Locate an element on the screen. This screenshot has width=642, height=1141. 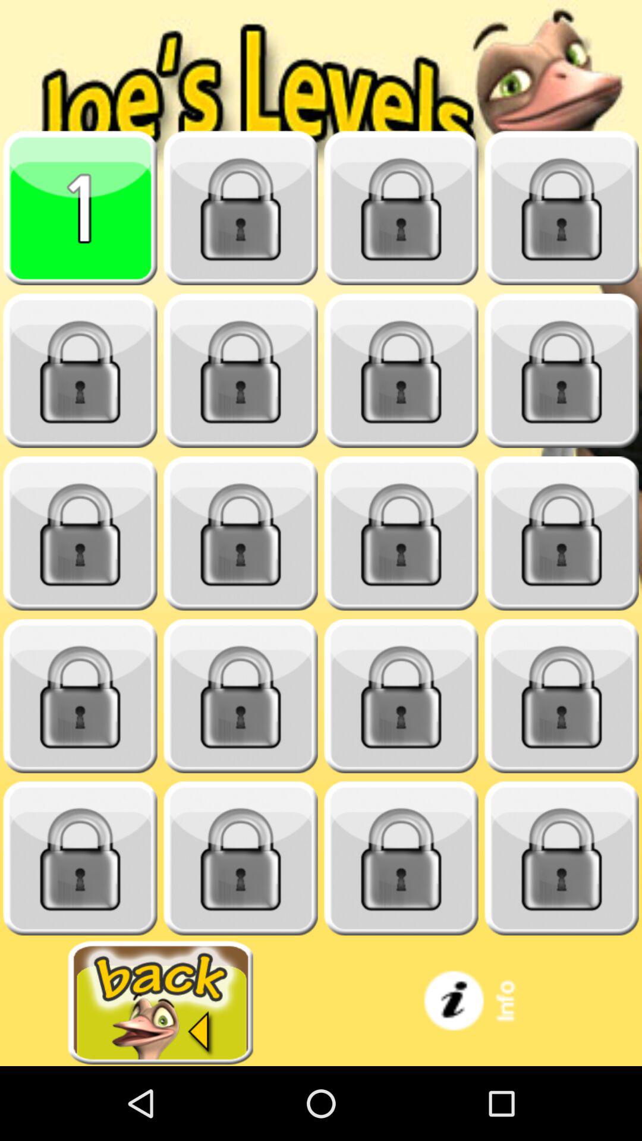
locked level is located at coordinates (241, 696).